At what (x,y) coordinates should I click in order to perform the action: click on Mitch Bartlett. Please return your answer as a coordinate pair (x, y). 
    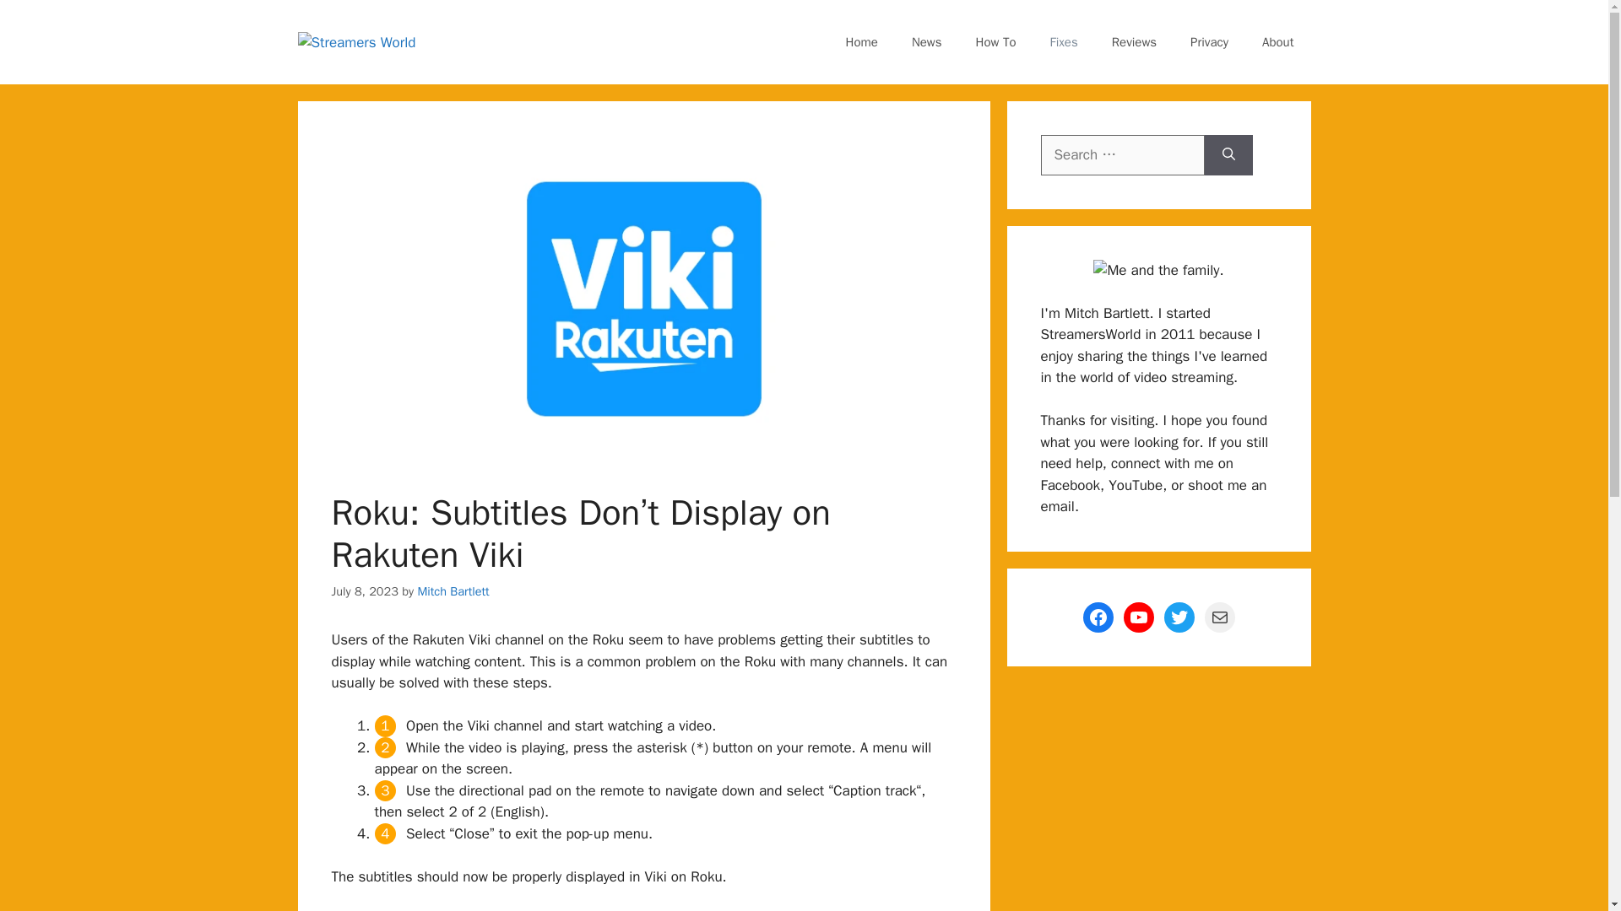
    Looking at the image, I should click on (453, 590).